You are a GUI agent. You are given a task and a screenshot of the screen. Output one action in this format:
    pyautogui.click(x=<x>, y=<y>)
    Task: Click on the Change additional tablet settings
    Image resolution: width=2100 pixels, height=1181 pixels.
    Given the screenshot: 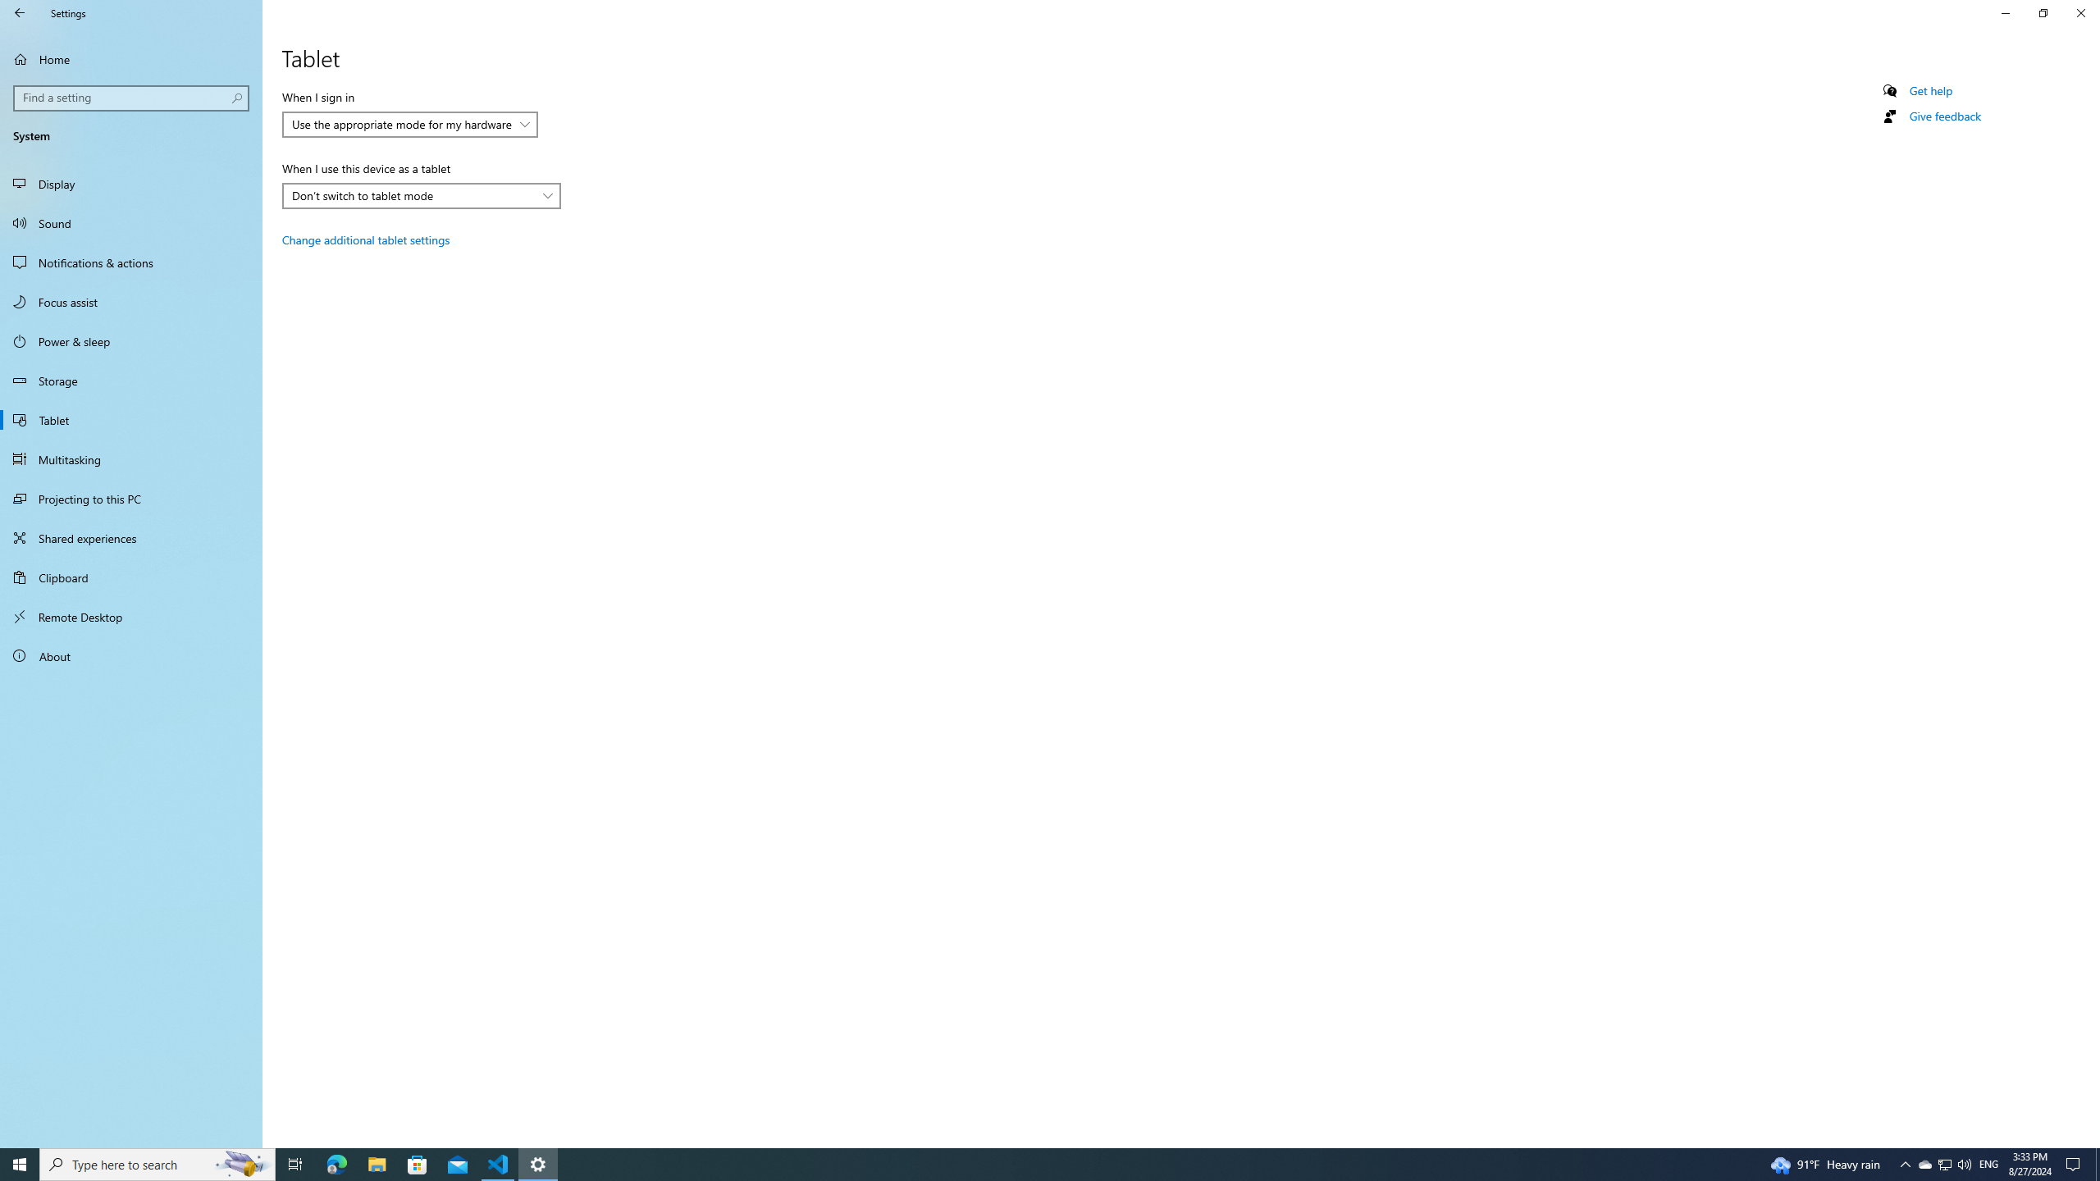 What is the action you would take?
    pyautogui.click(x=365, y=239)
    